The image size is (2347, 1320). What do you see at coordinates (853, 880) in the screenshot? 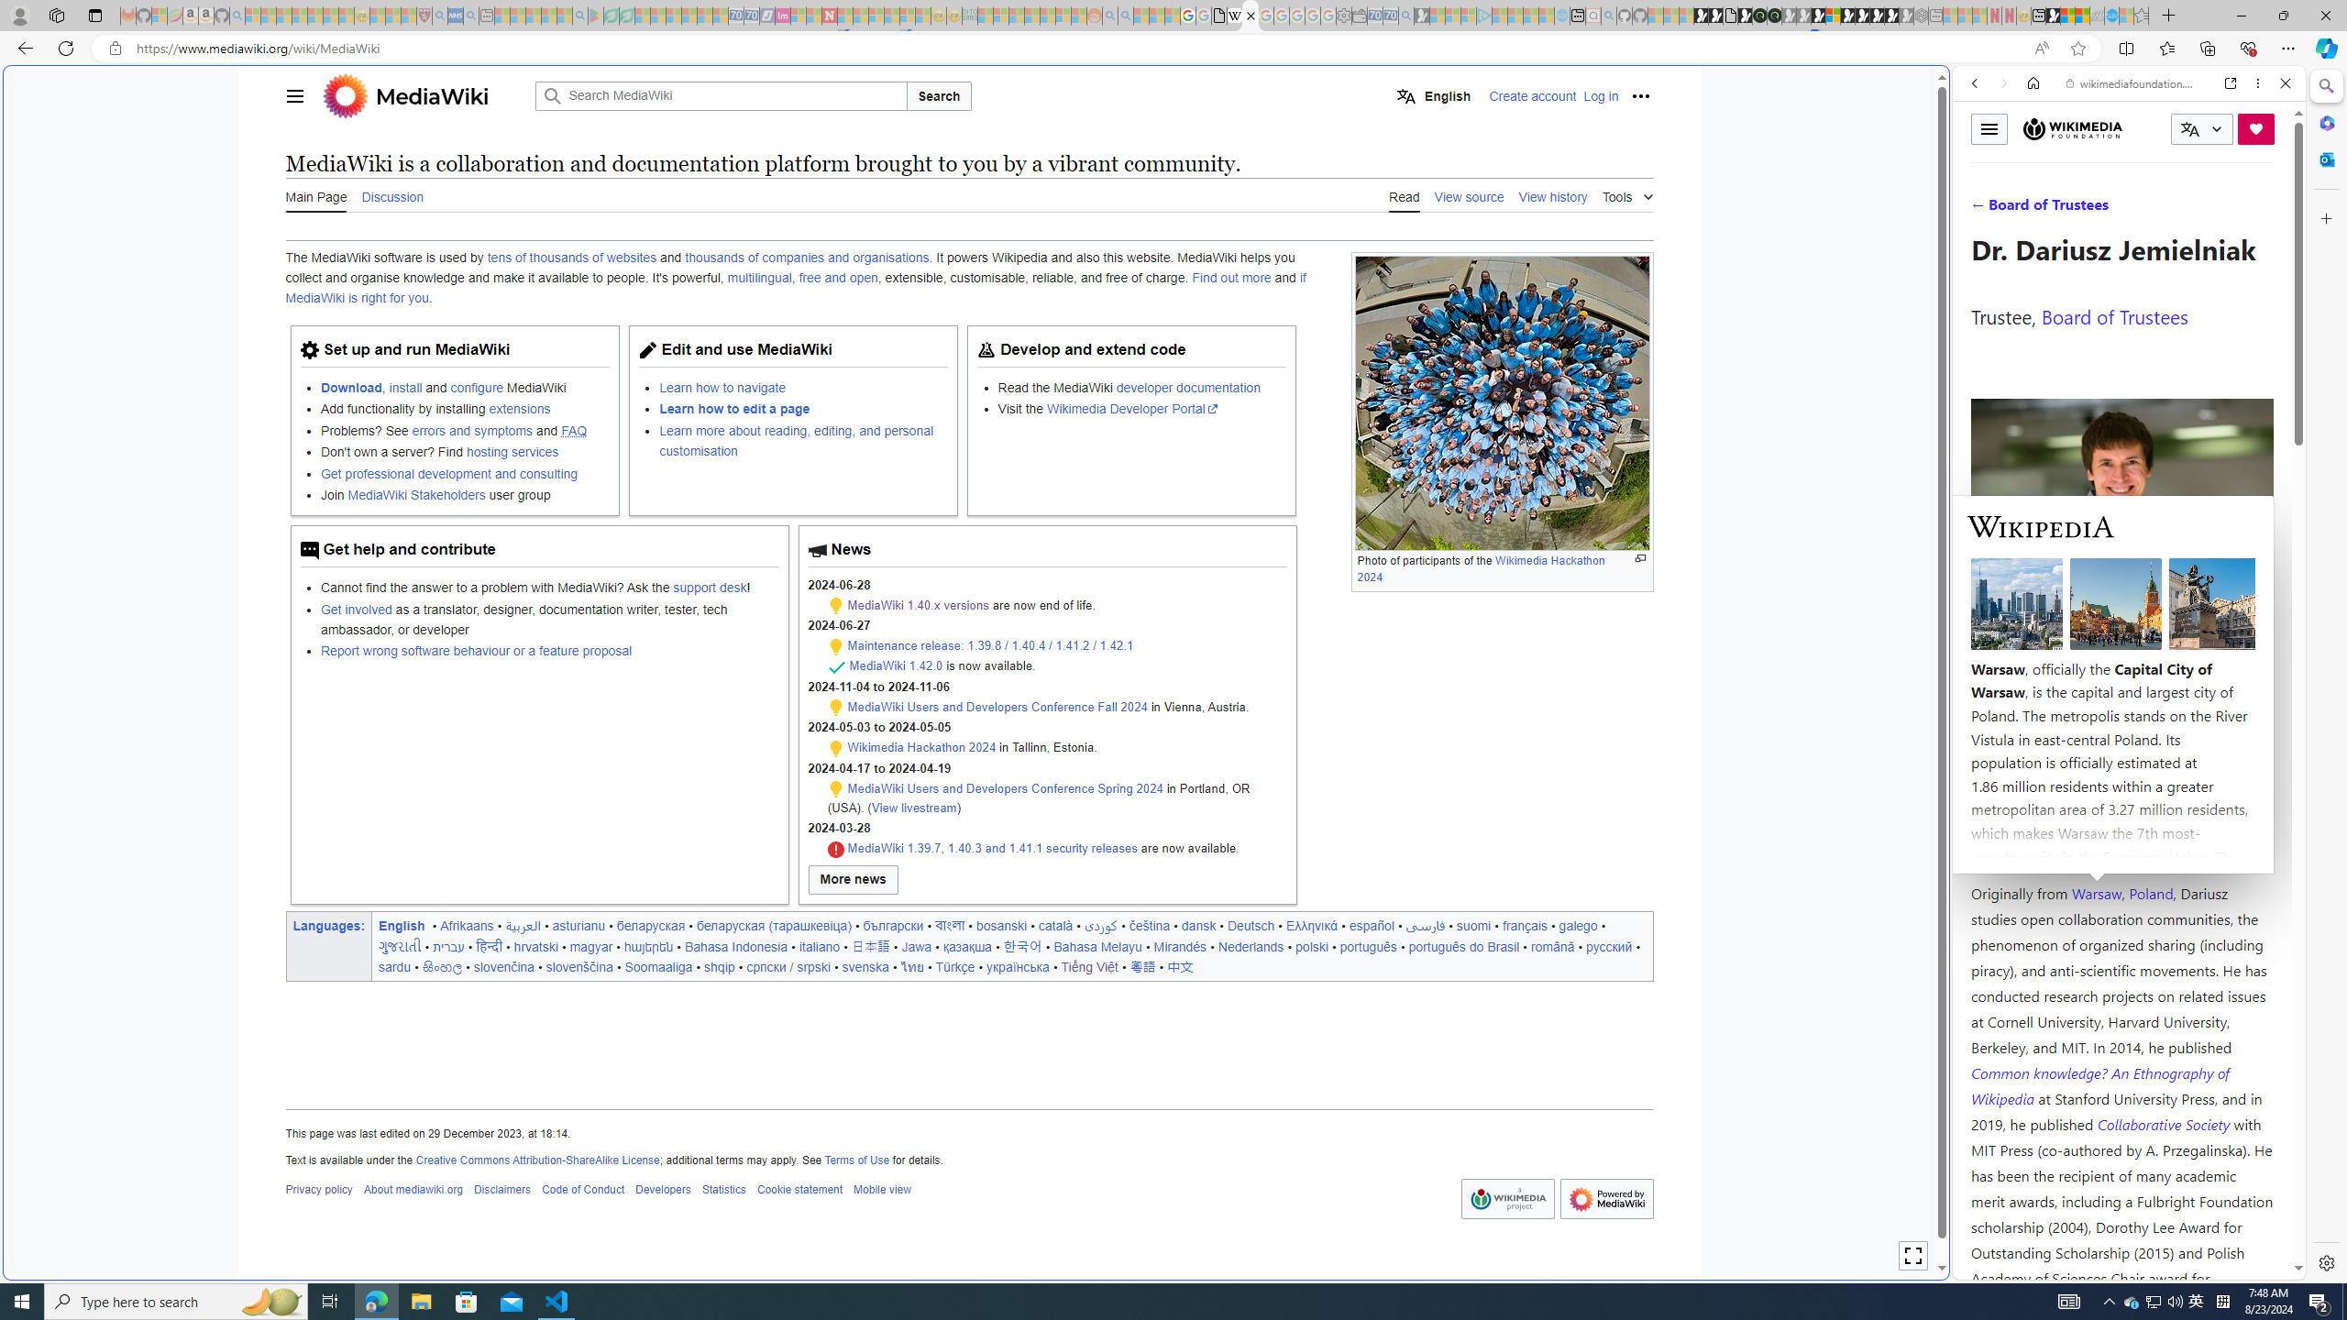
I see `More news` at bounding box center [853, 880].